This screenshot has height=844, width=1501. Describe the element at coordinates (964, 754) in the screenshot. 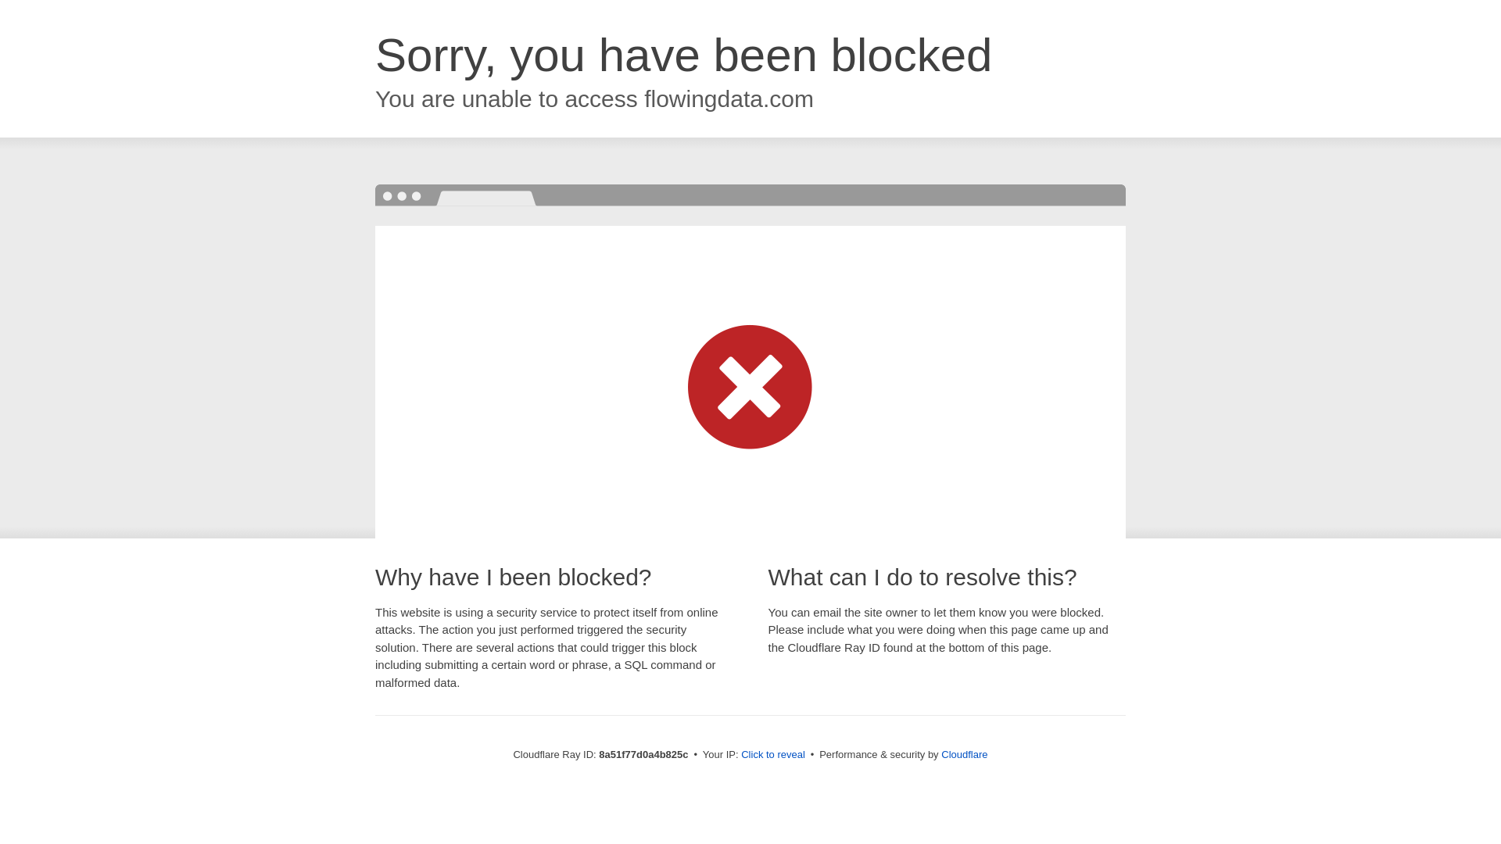

I see `Cloudflare` at that location.